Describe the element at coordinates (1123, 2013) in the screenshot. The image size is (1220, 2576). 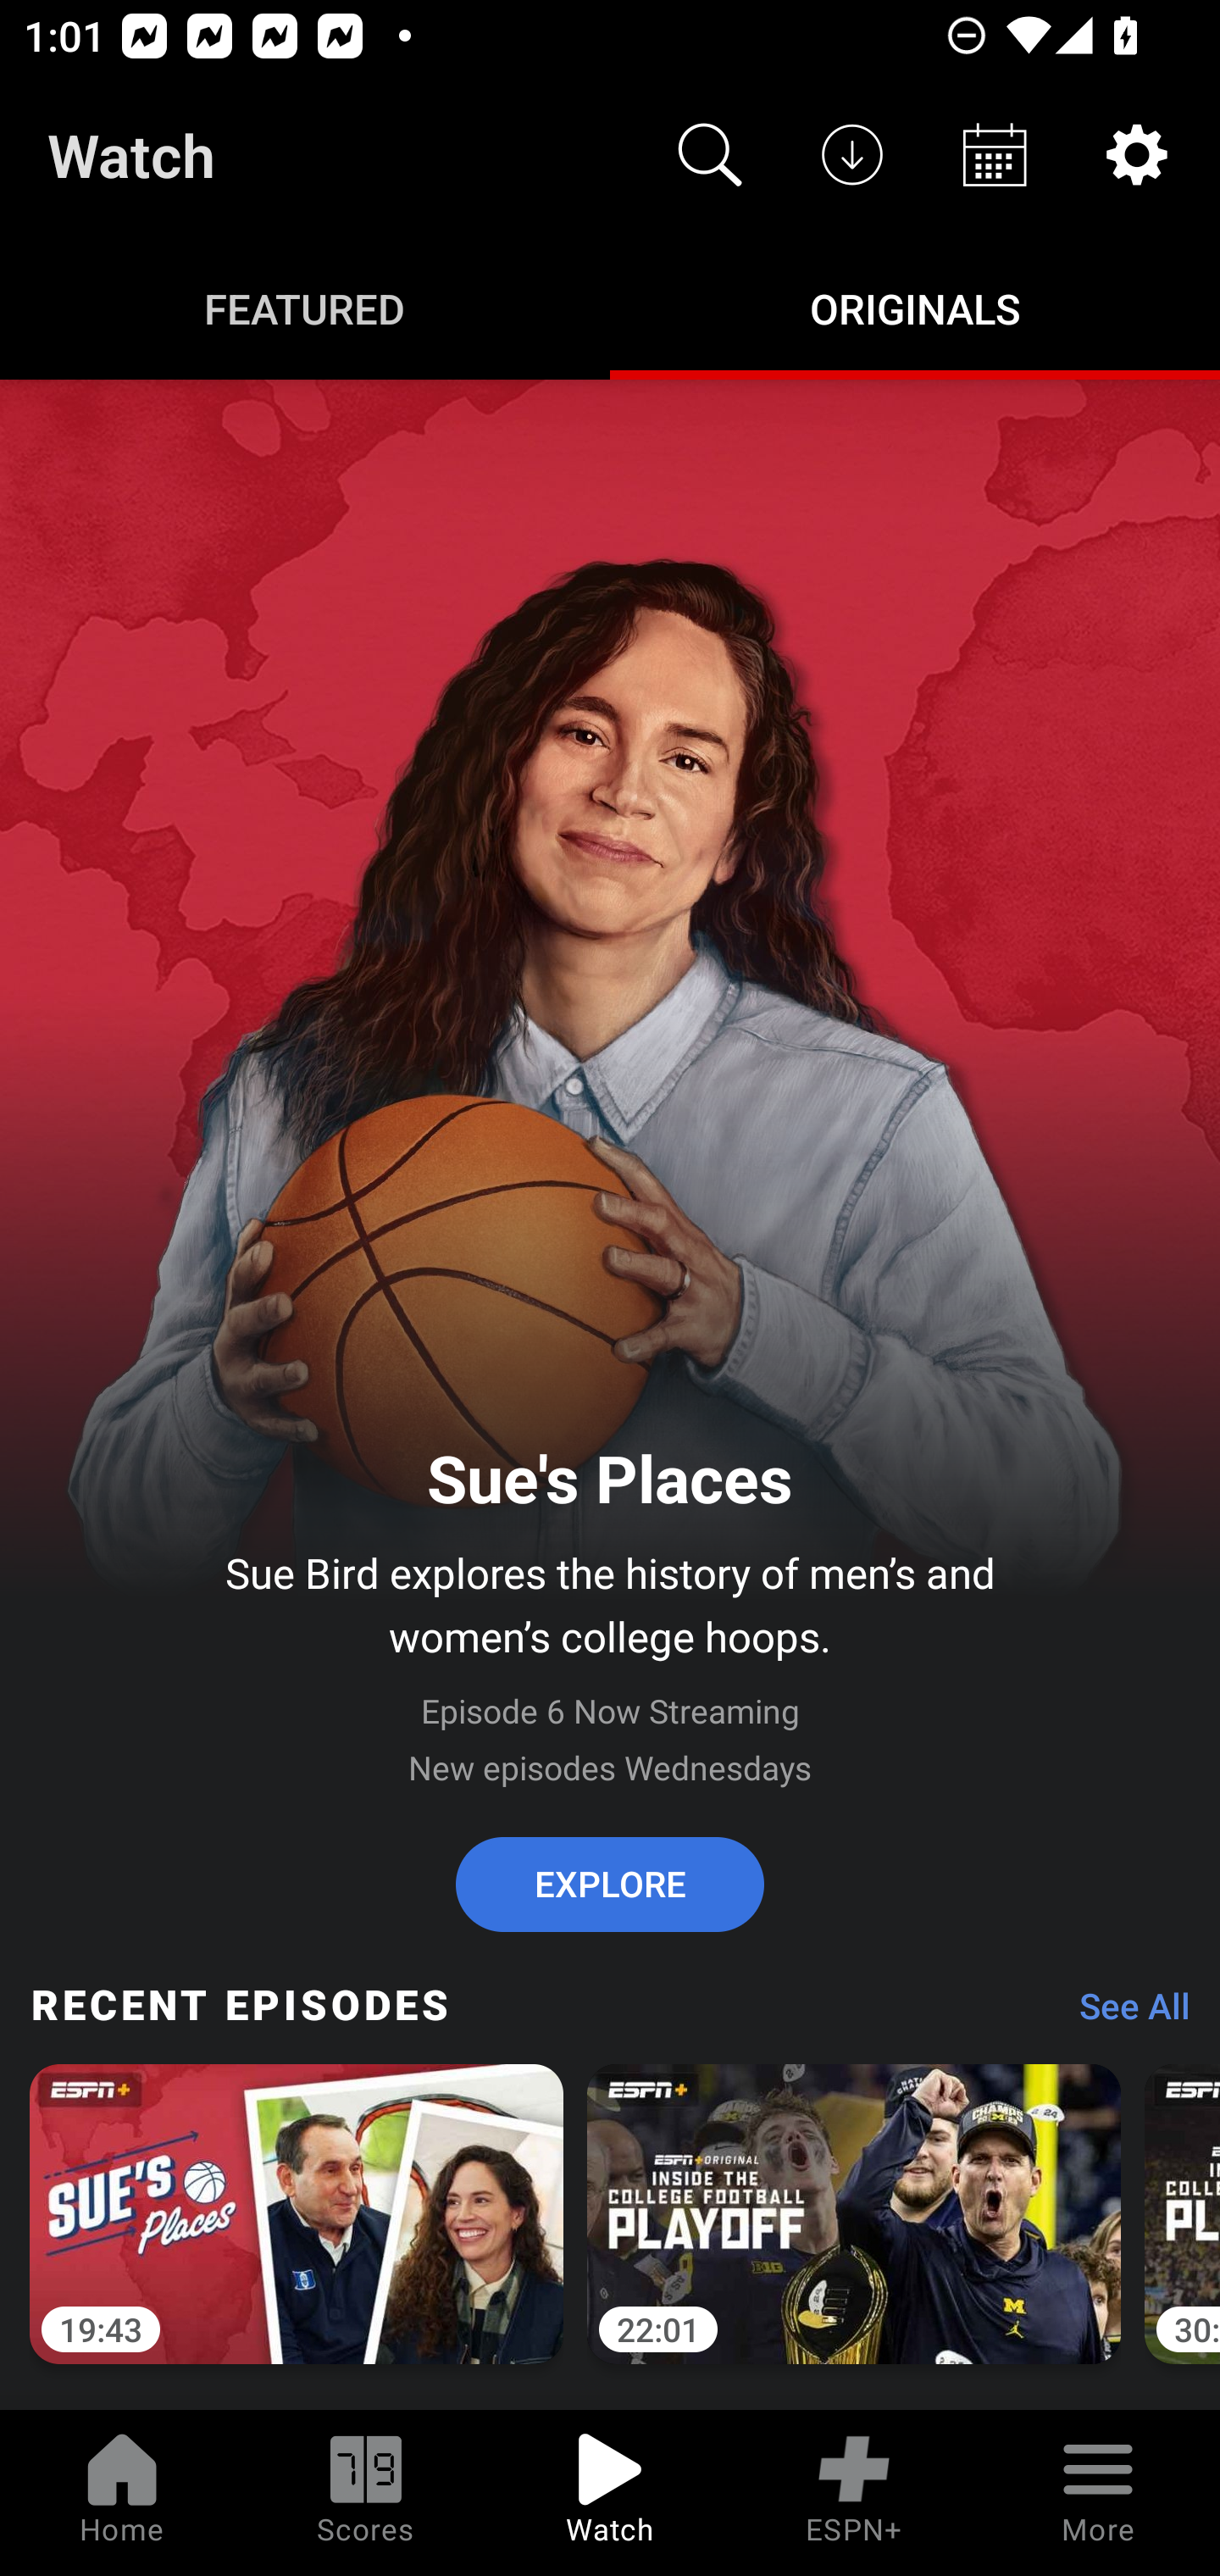
I see `See All` at that location.